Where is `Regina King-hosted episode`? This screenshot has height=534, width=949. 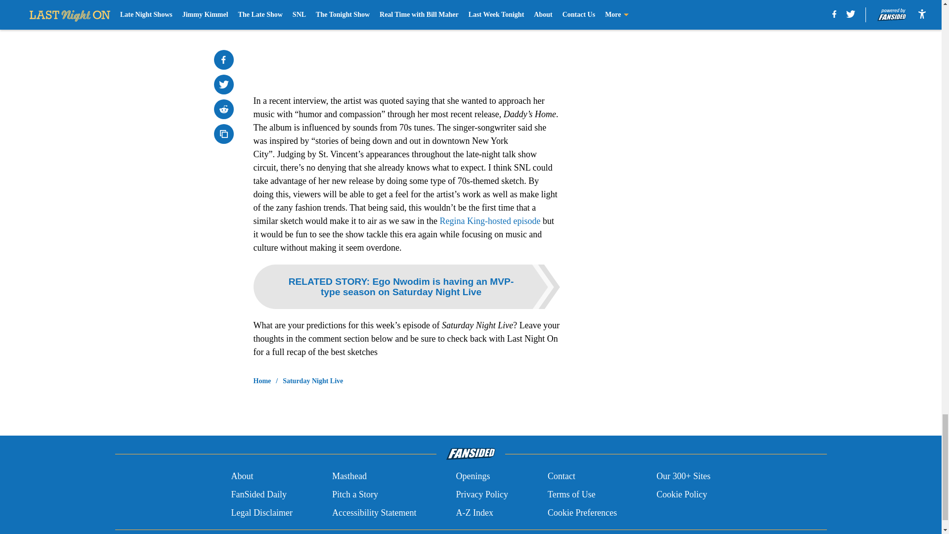
Regina King-hosted episode is located at coordinates (489, 221).